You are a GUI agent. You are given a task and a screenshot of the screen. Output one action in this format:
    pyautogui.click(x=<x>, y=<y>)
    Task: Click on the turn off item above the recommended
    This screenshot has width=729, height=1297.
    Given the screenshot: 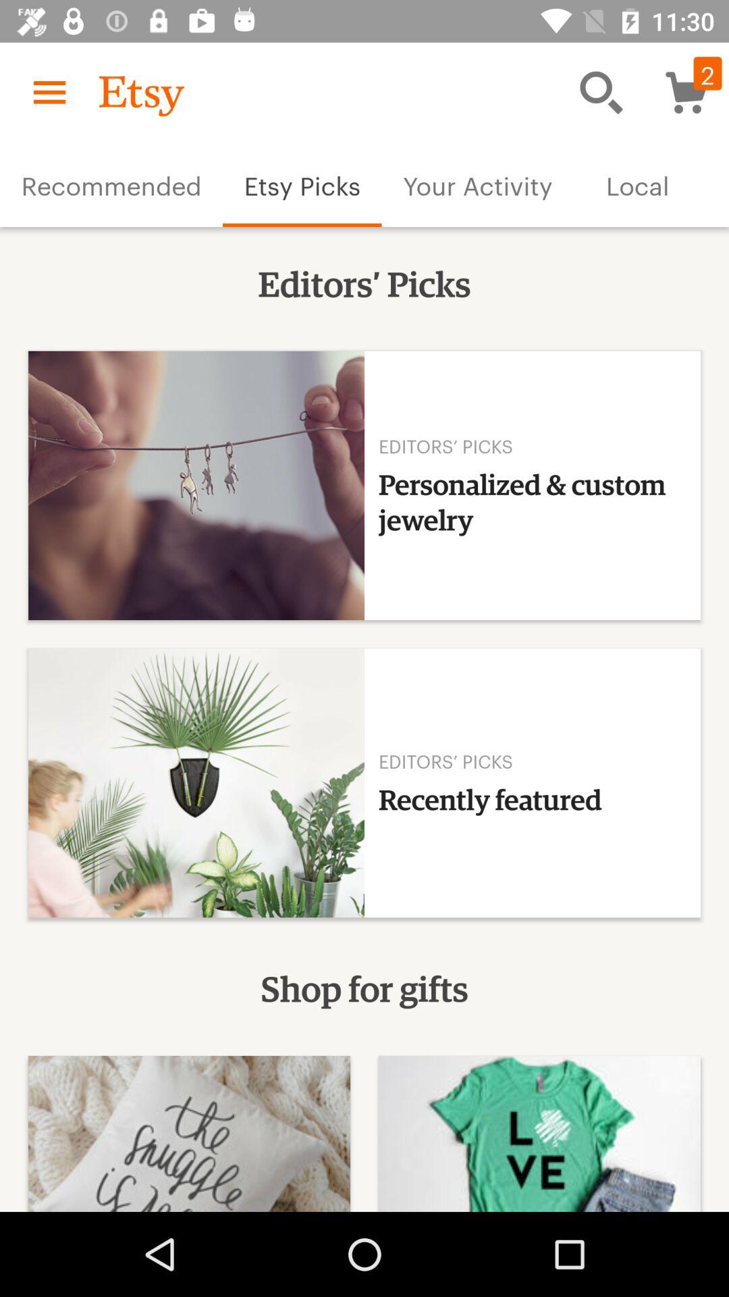 What is the action you would take?
    pyautogui.click(x=49, y=92)
    